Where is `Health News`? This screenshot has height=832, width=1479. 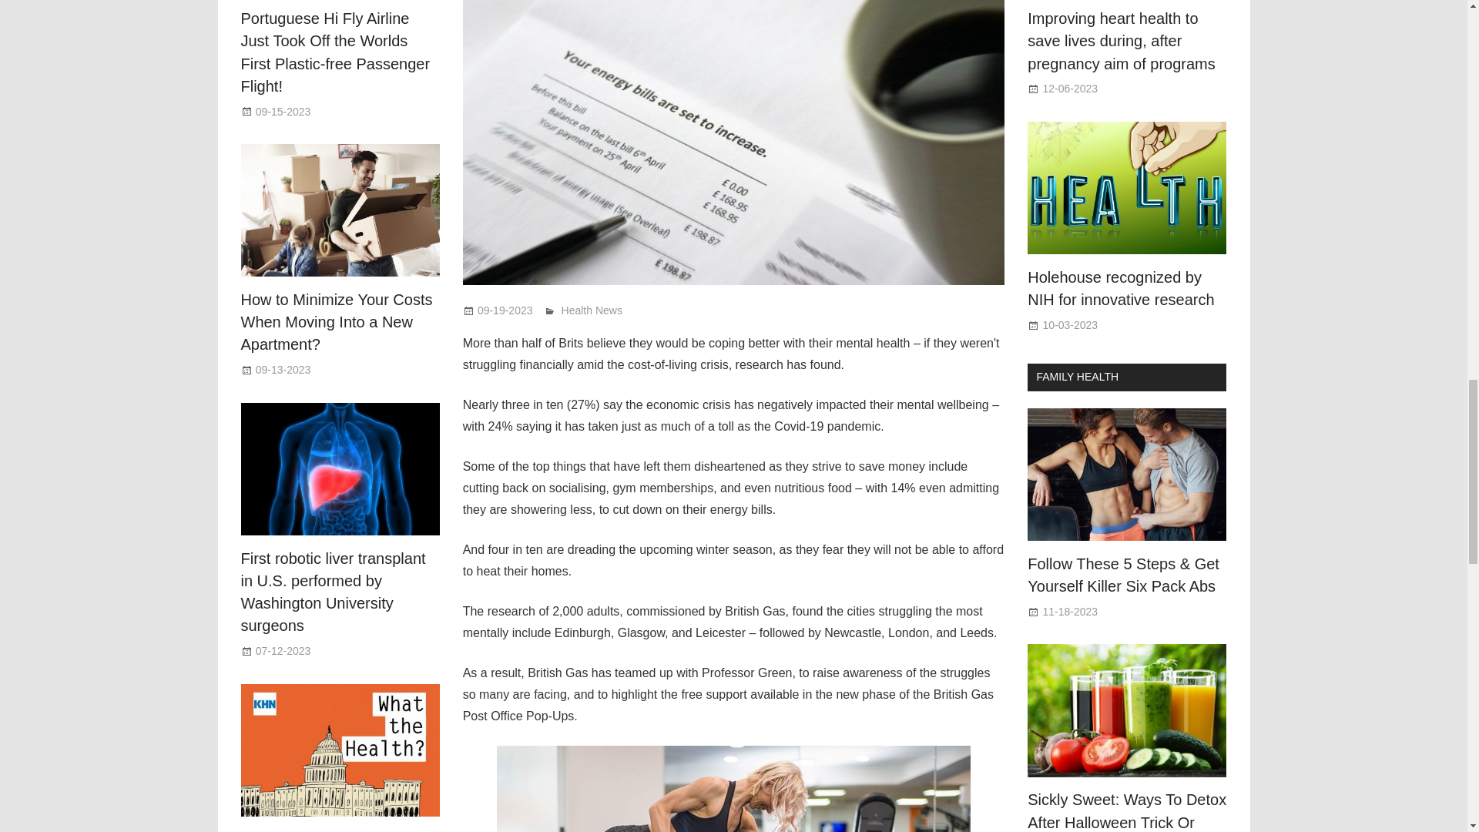
Health News is located at coordinates (592, 310).